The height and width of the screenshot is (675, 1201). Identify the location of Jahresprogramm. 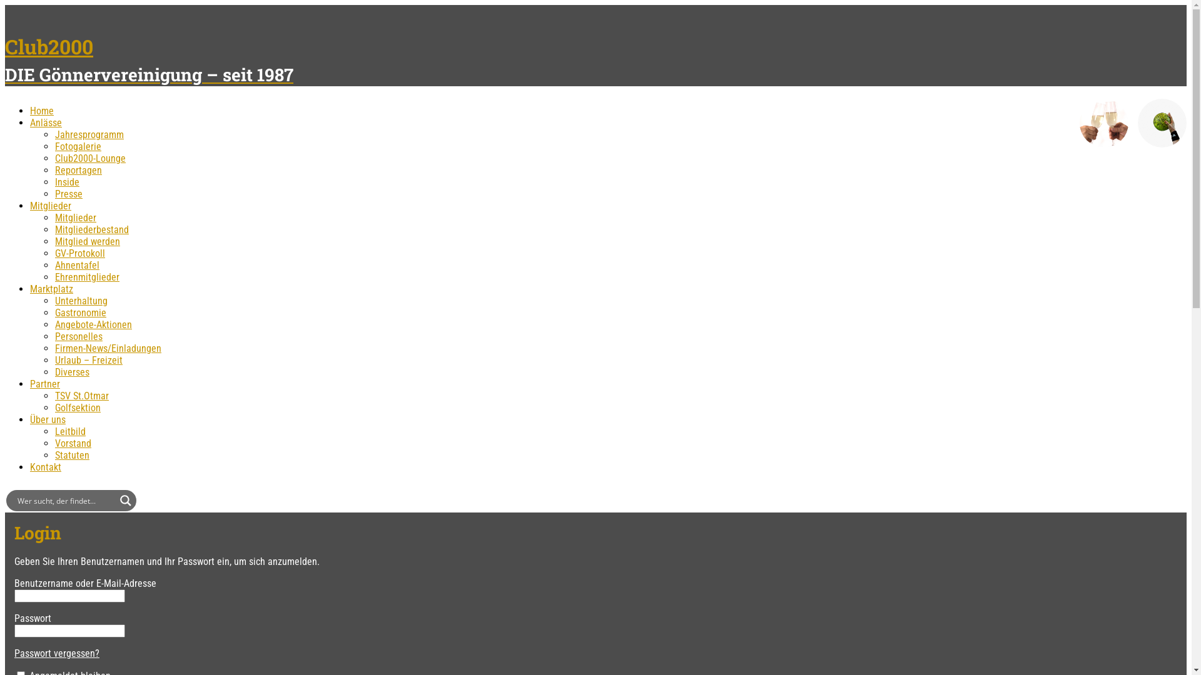
(89, 135).